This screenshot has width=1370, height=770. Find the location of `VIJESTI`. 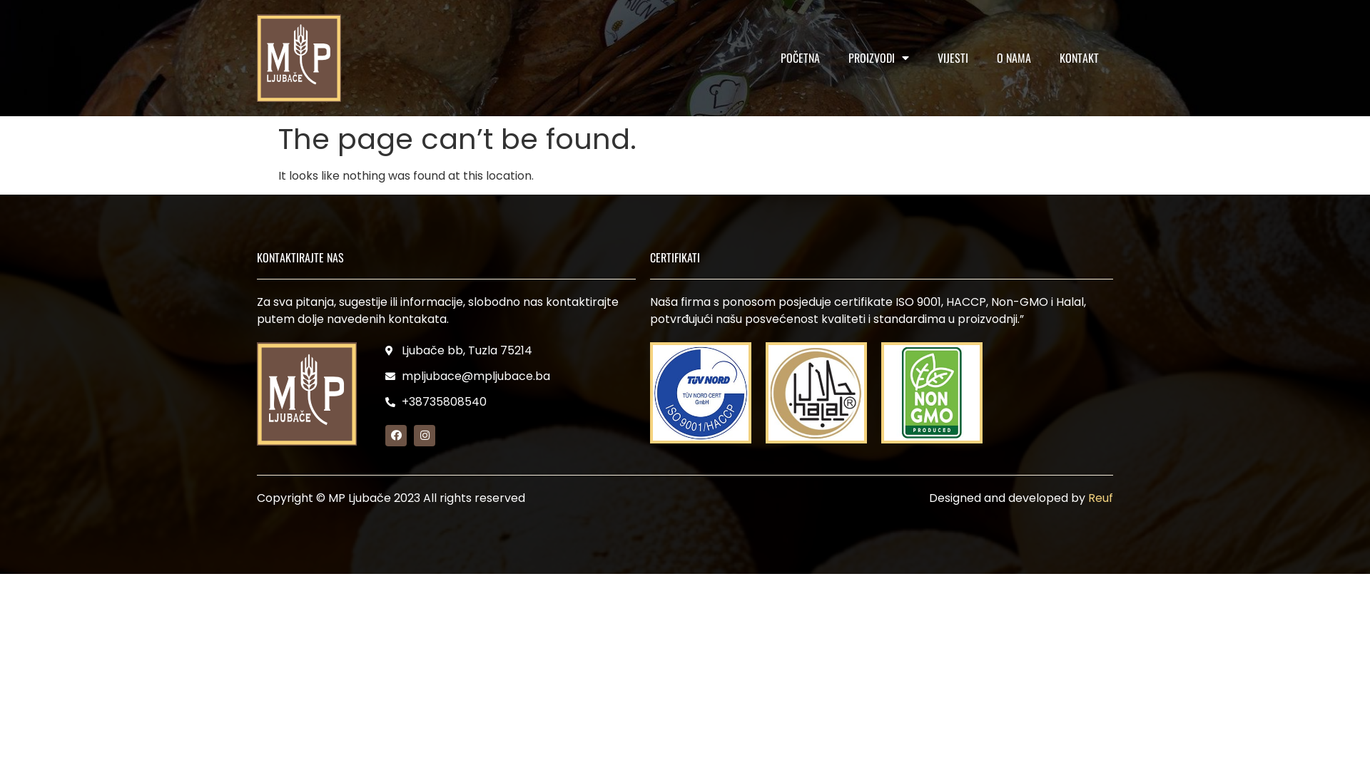

VIJESTI is located at coordinates (953, 58).